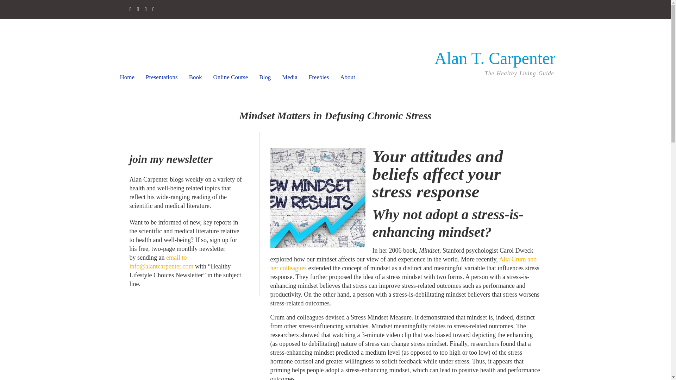 This screenshot has width=676, height=380. Describe the element at coordinates (154, 10) in the screenshot. I see `youtube` at that location.